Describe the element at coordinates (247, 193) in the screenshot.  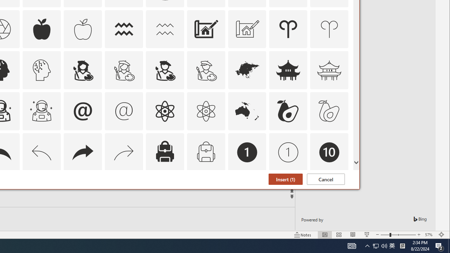
I see `AutomationID: Icons_Badge8_M` at that location.